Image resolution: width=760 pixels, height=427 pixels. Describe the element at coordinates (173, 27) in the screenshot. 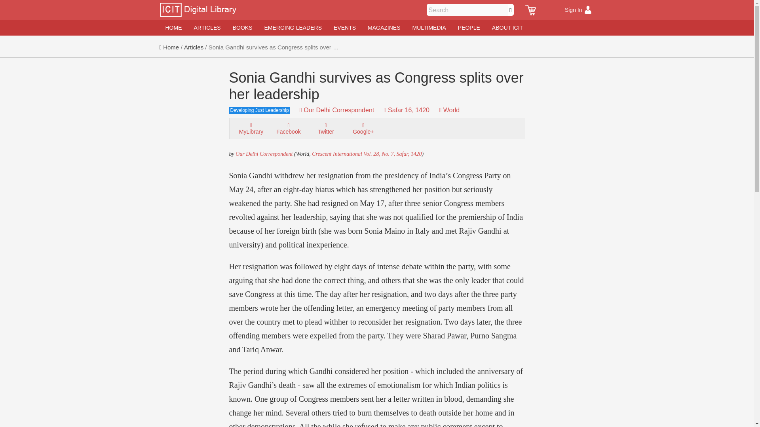

I see `HOME` at that location.